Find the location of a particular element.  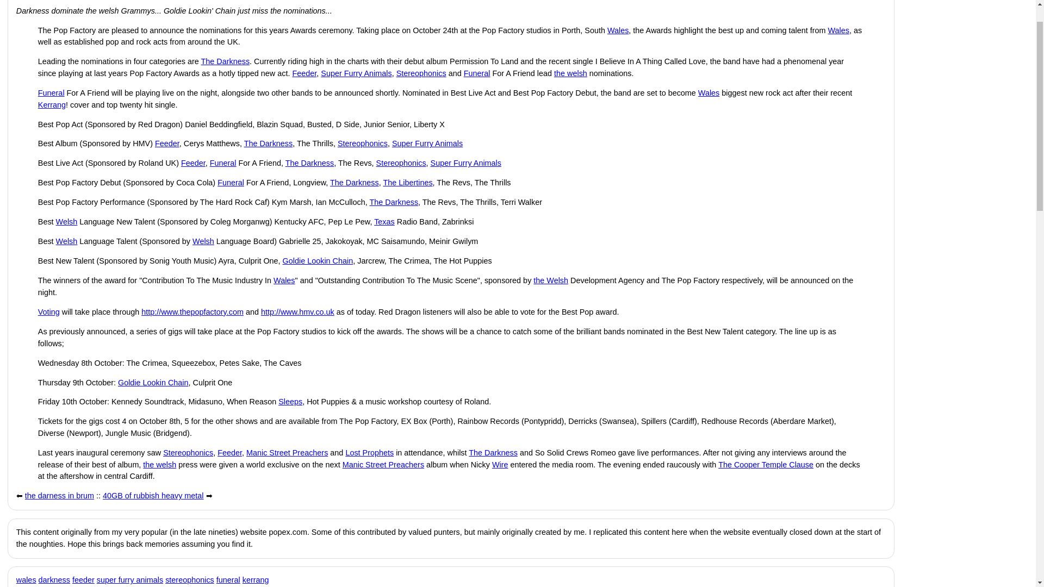

Wales is located at coordinates (838, 30).